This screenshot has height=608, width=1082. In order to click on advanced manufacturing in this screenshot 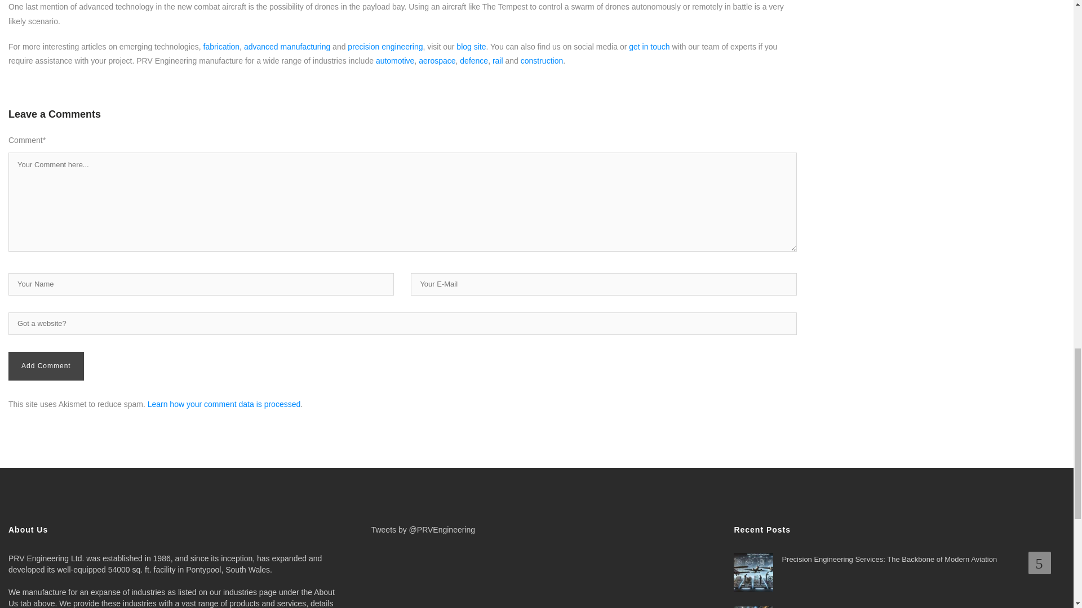, I will do `click(287, 46)`.